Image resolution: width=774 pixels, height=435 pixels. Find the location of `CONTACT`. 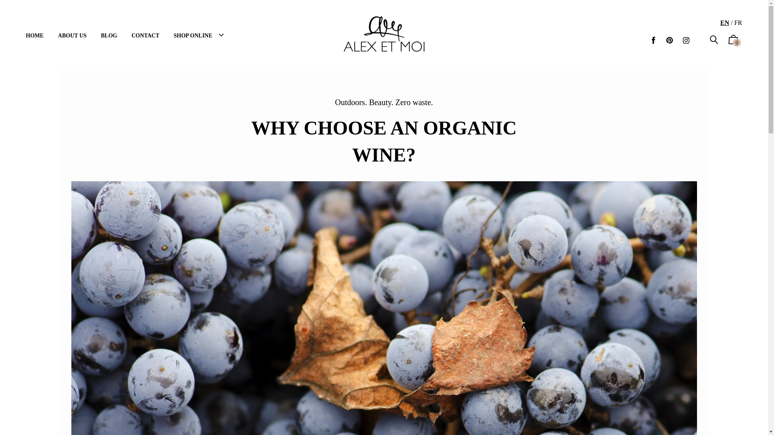

CONTACT is located at coordinates (145, 36).